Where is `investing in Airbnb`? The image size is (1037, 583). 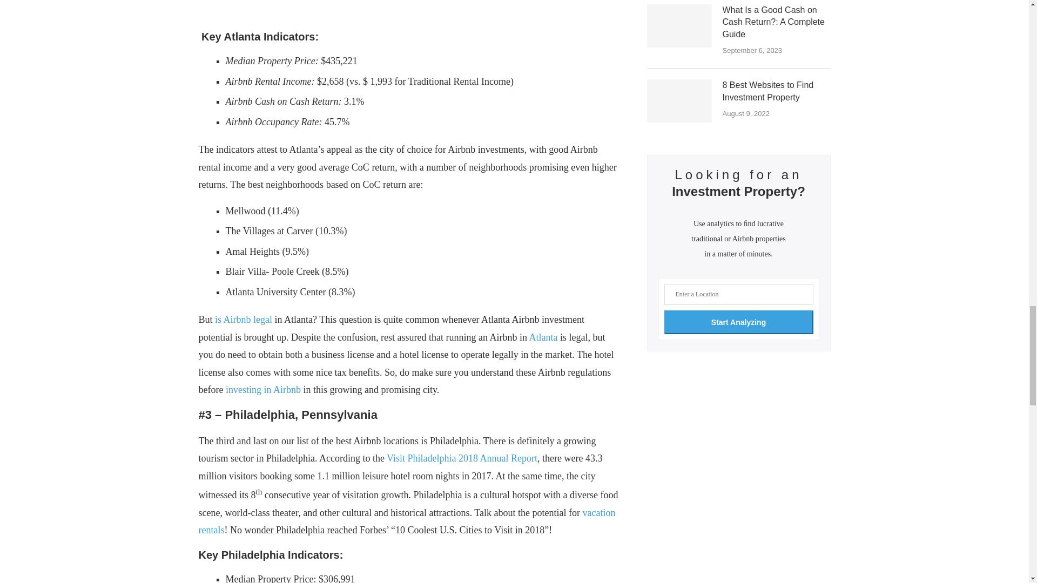 investing in Airbnb is located at coordinates (263, 390).